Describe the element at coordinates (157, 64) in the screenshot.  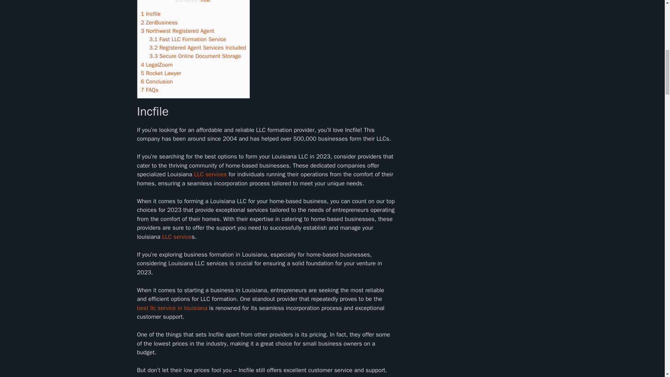
I see `4 LegalZoom` at that location.